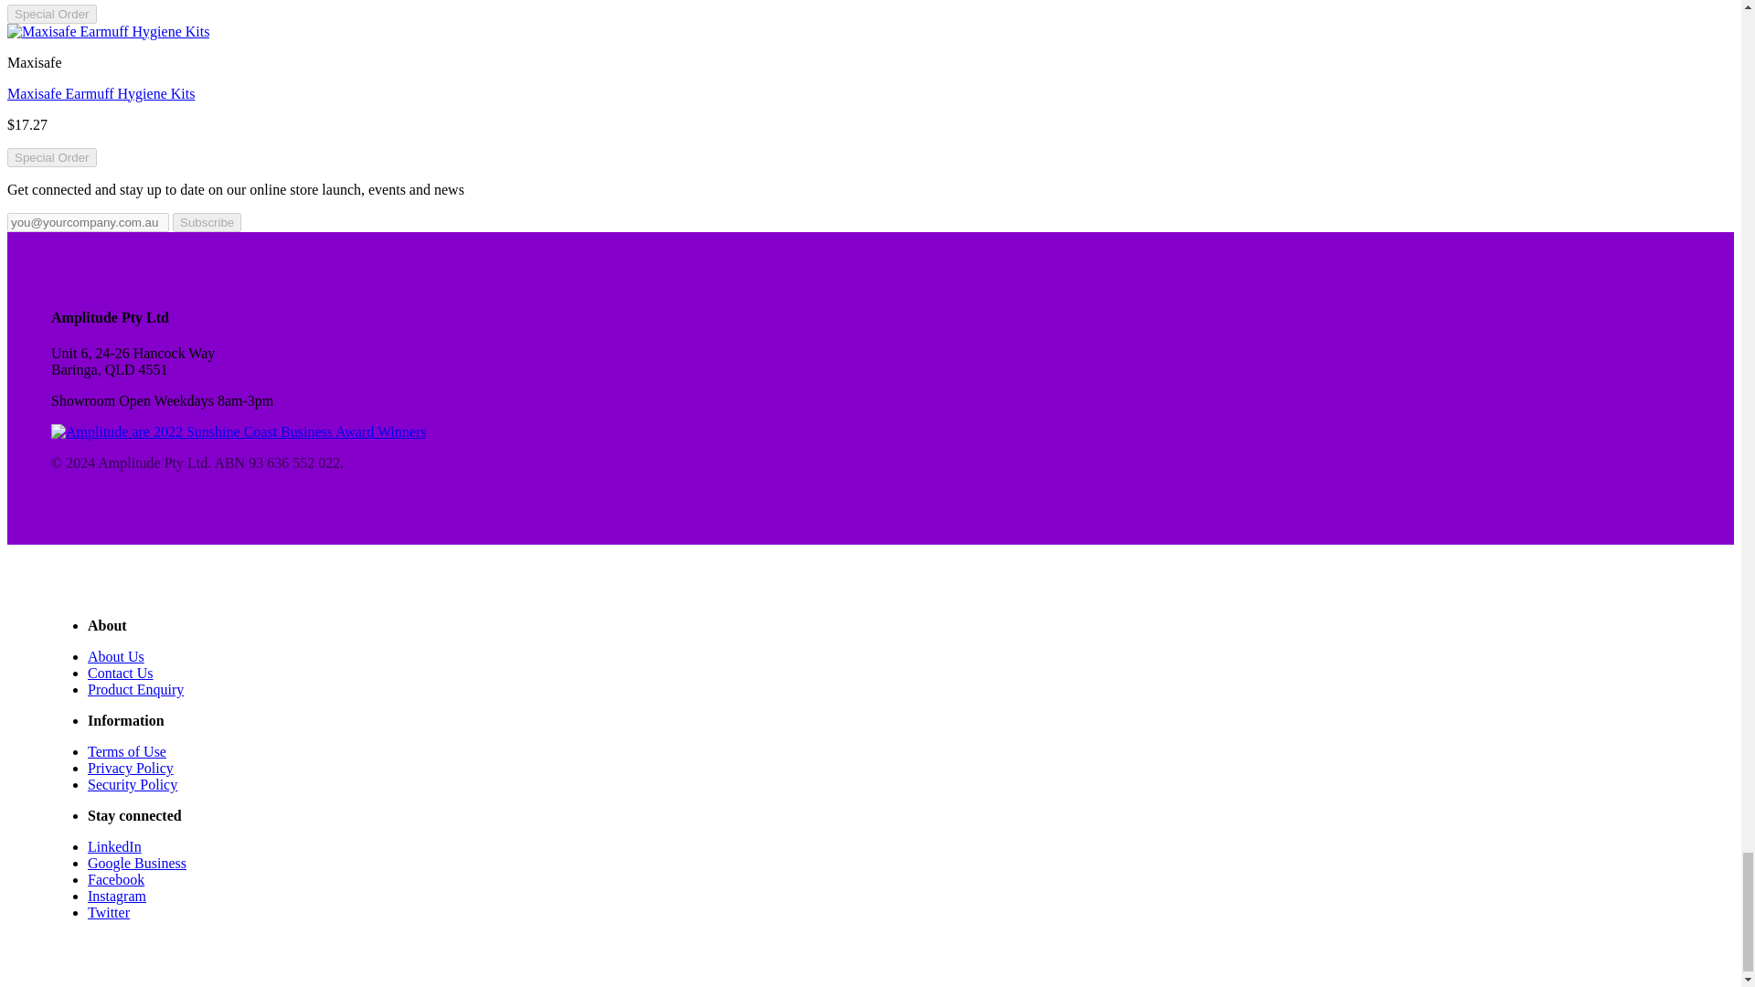 This screenshot has width=1755, height=987. What do you see at coordinates (207, 222) in the screenshot?
I see `Subscribe` at bounding box center [207, 222].